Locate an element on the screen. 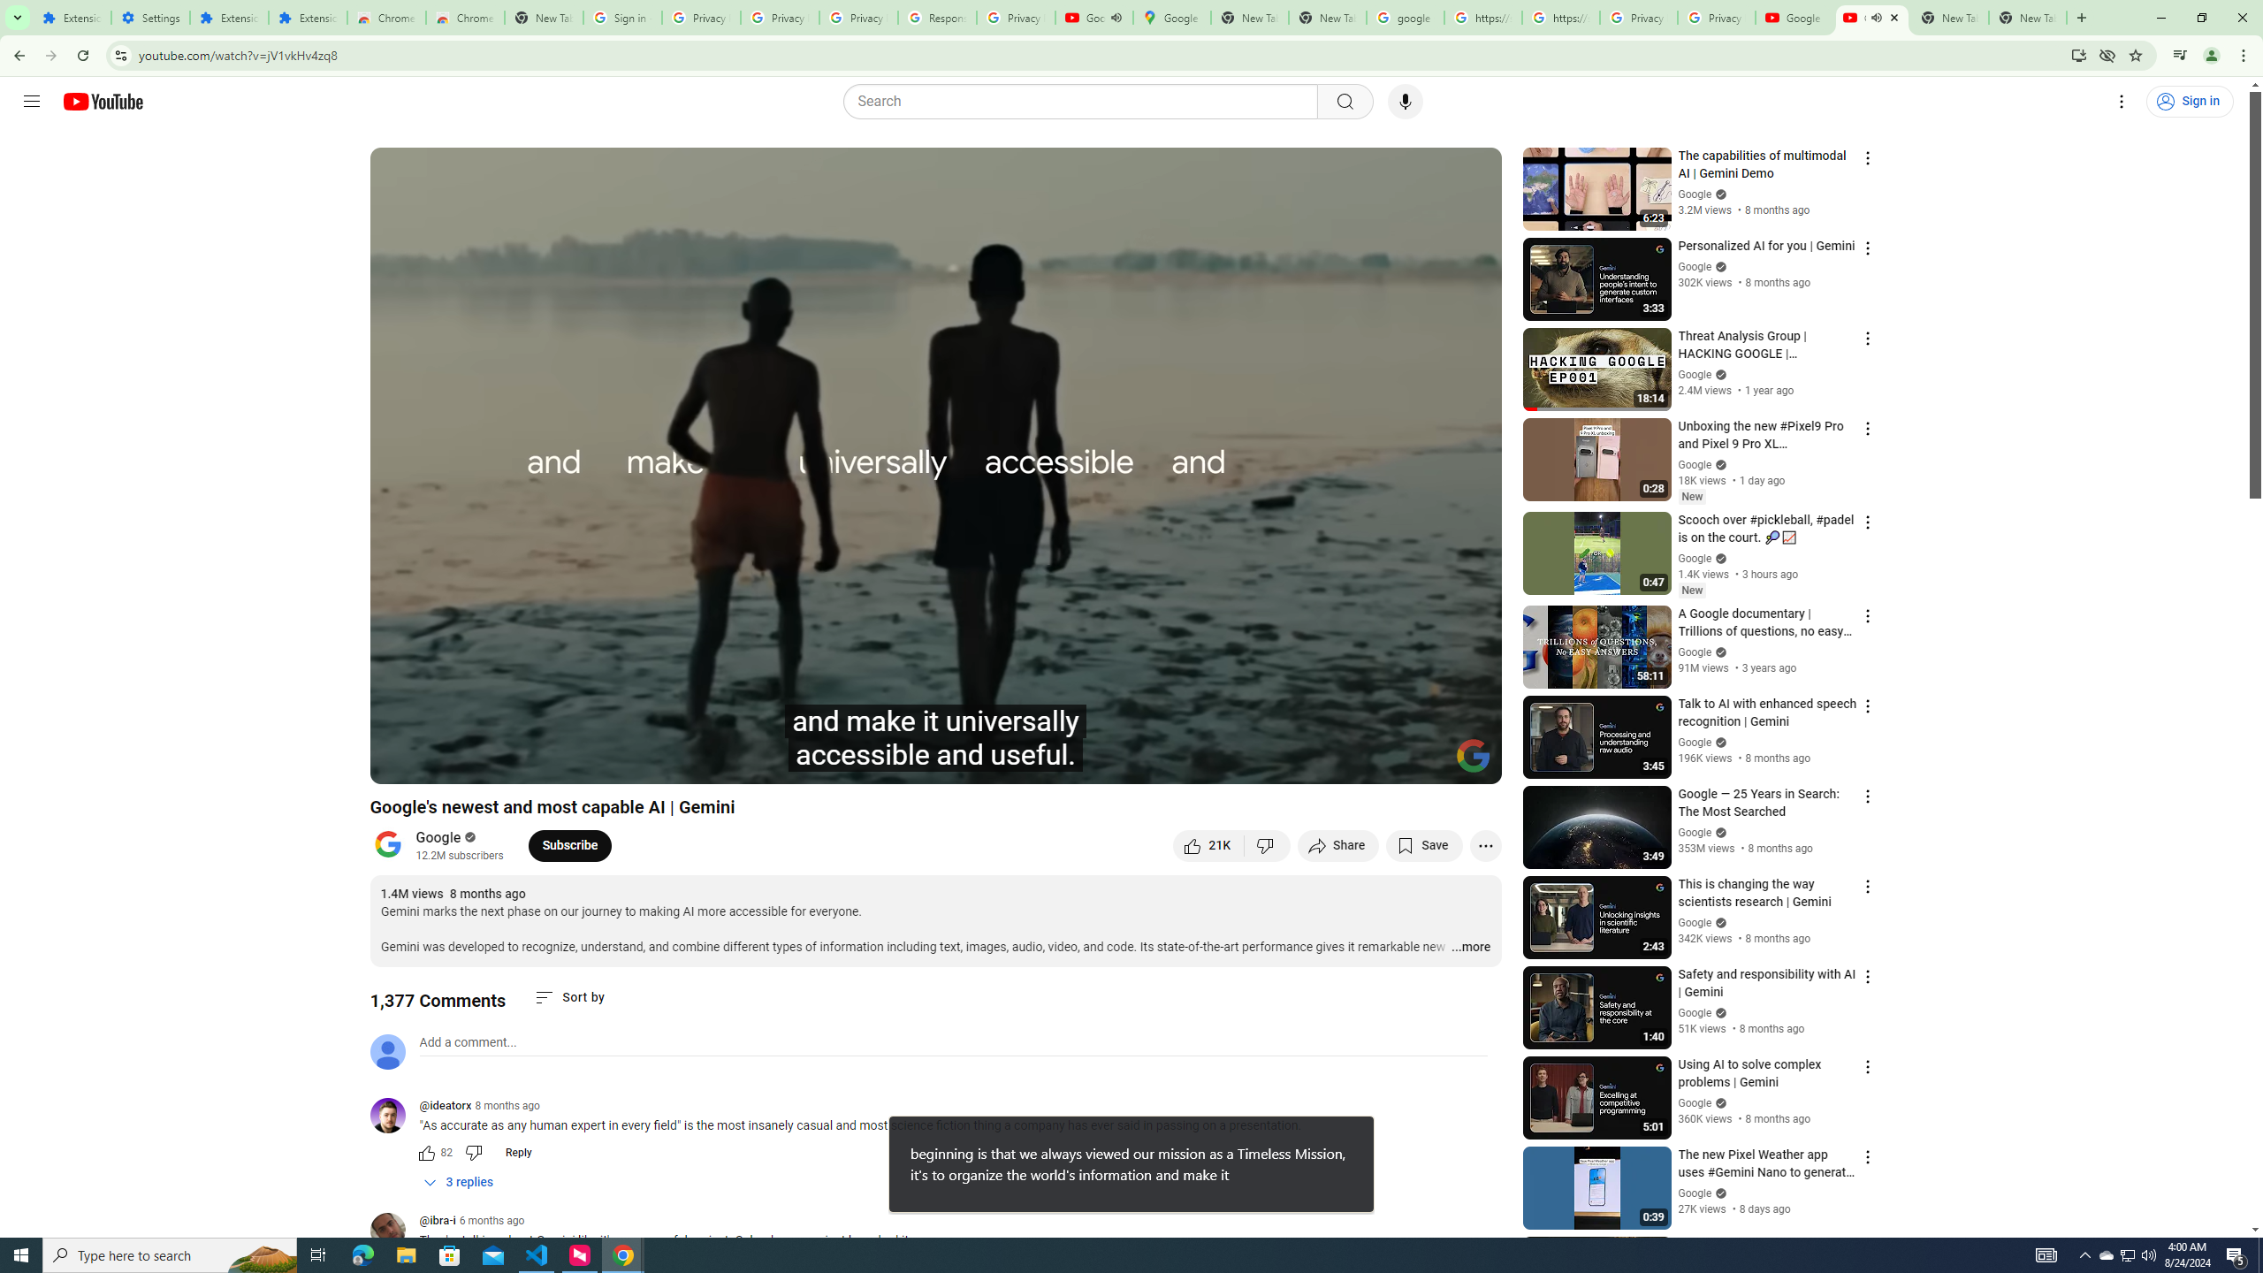 The width and height of the screenshot is (2263, 1273). Minimize is located at coordinates (2160, 18).